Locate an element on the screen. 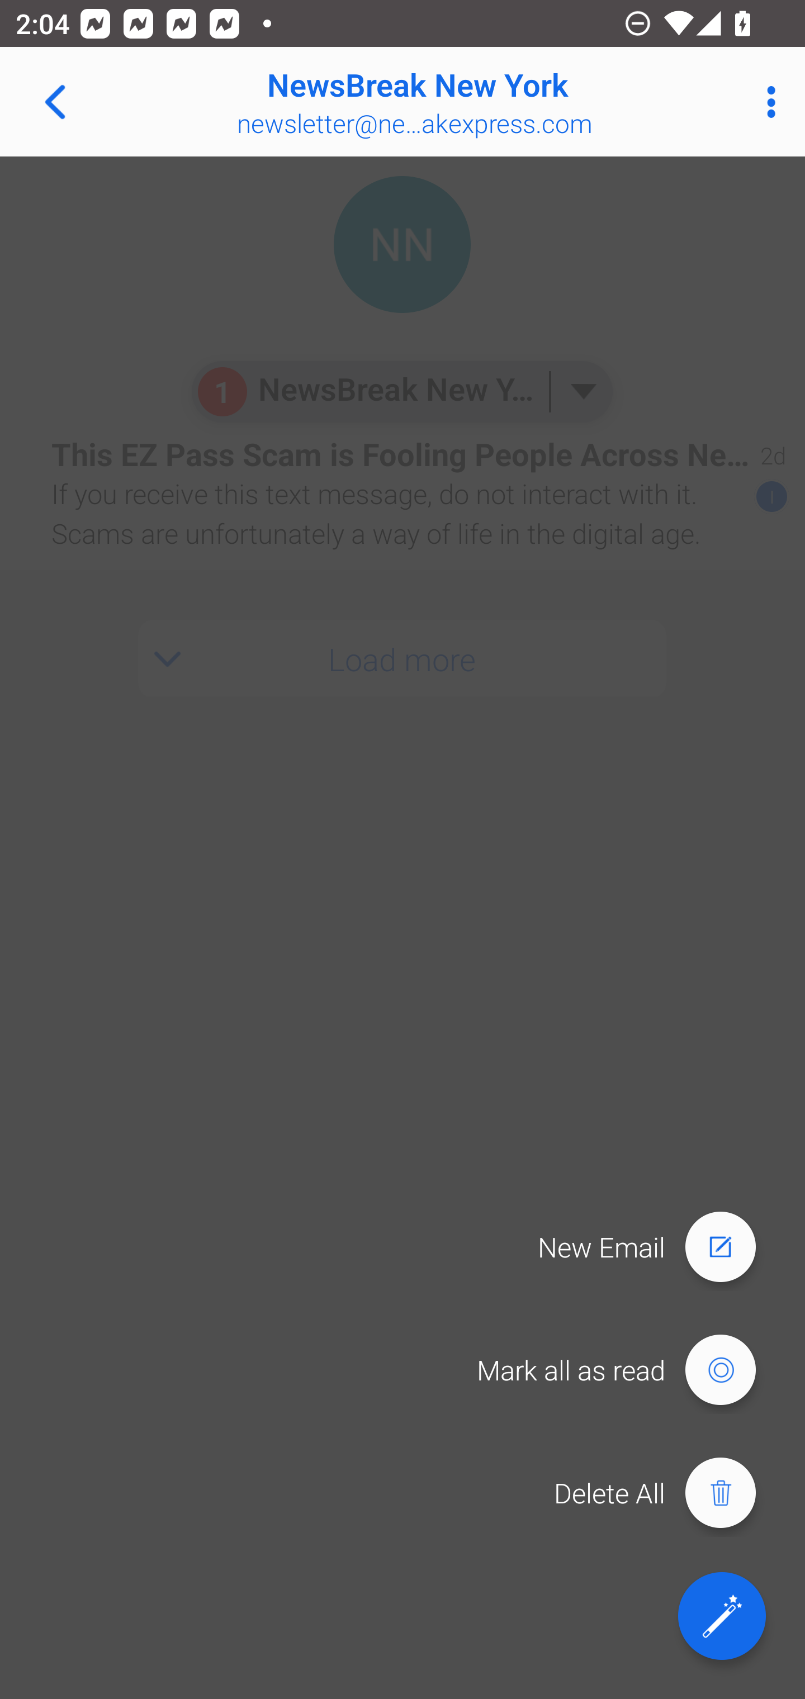 This screenshot has height=1699, width=805. New Email is located at coordinates (657, 1247).